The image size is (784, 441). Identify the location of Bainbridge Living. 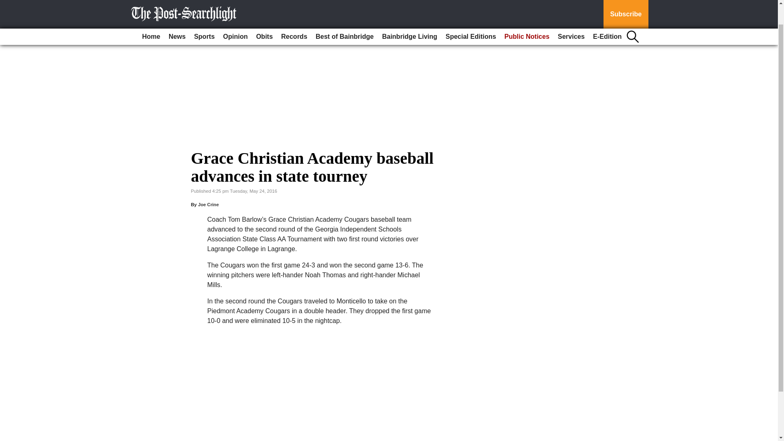
(410, 14).